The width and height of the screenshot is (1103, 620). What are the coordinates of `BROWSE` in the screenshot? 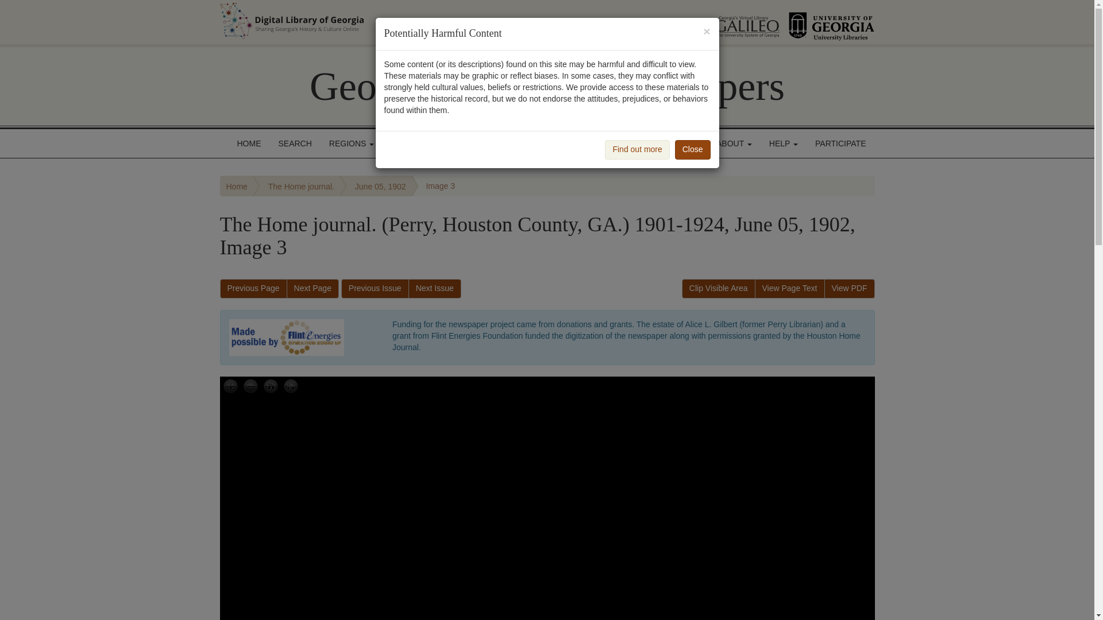 It's located at (412, 144).